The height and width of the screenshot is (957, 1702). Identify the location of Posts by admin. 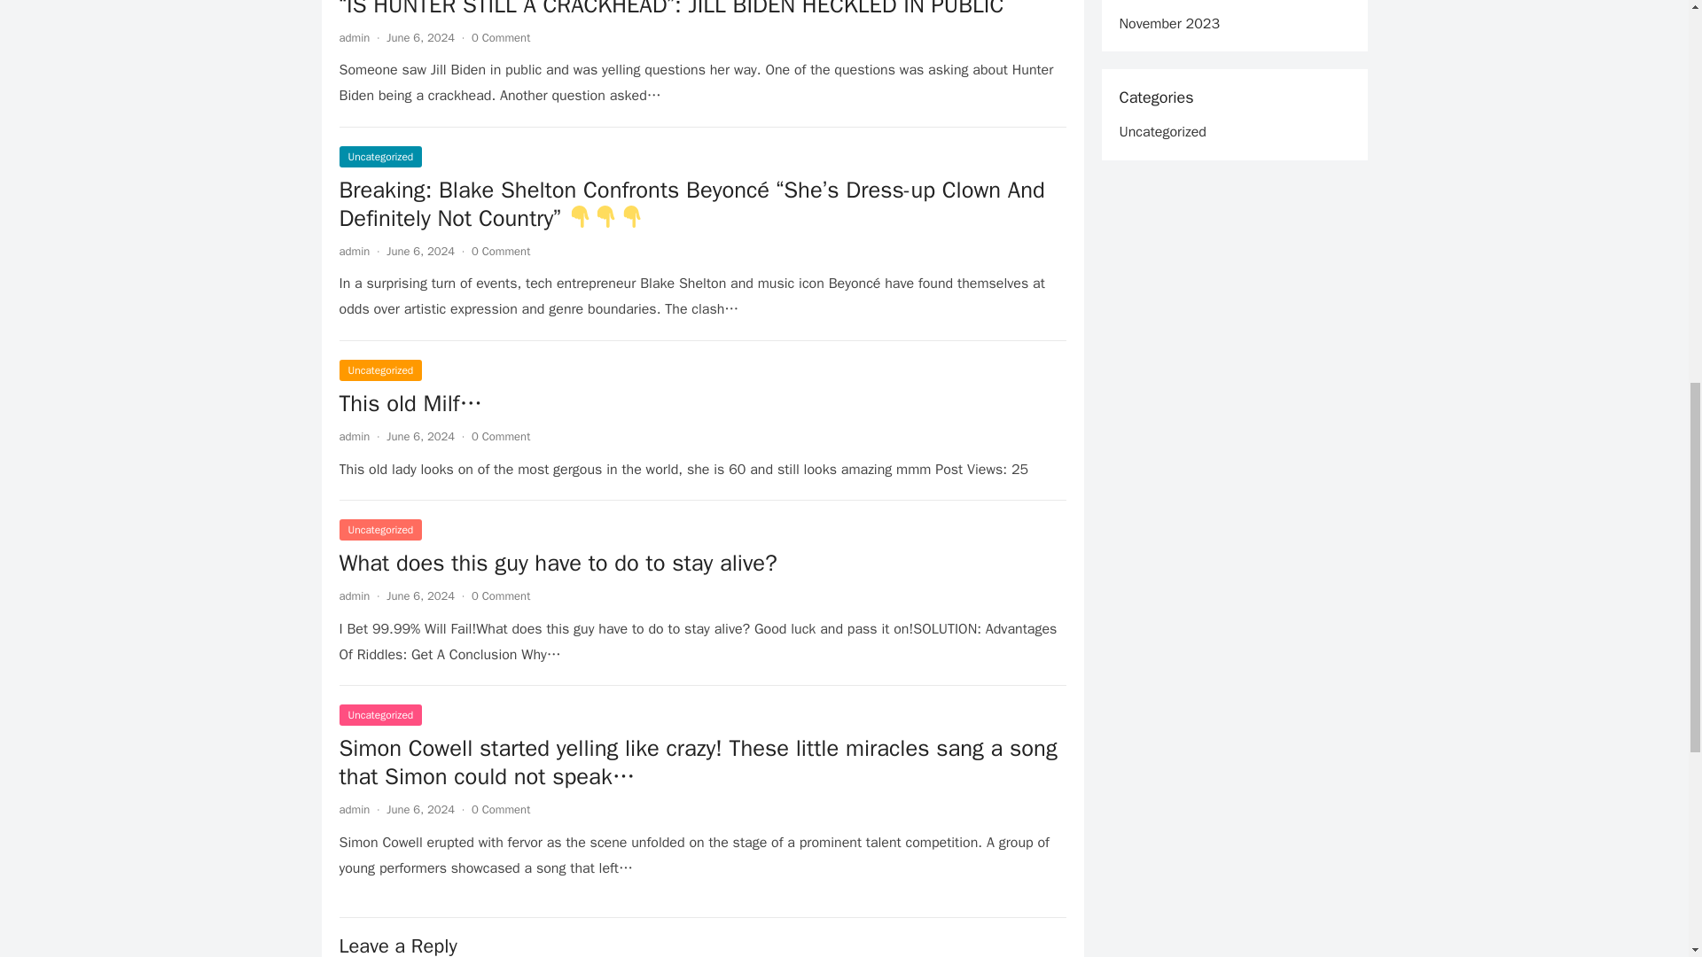
(354, 595).